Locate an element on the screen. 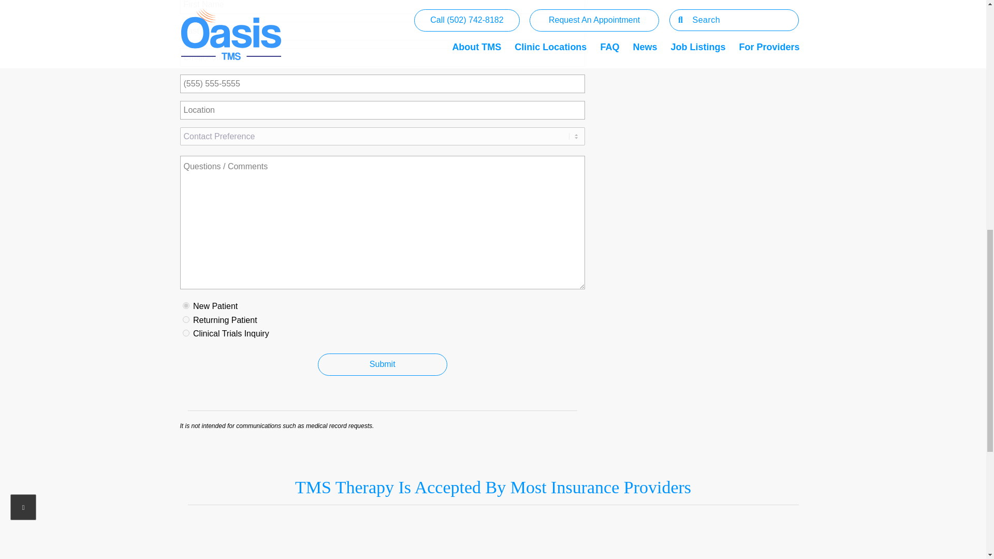  New Patient is located at coordinates (185, 305).